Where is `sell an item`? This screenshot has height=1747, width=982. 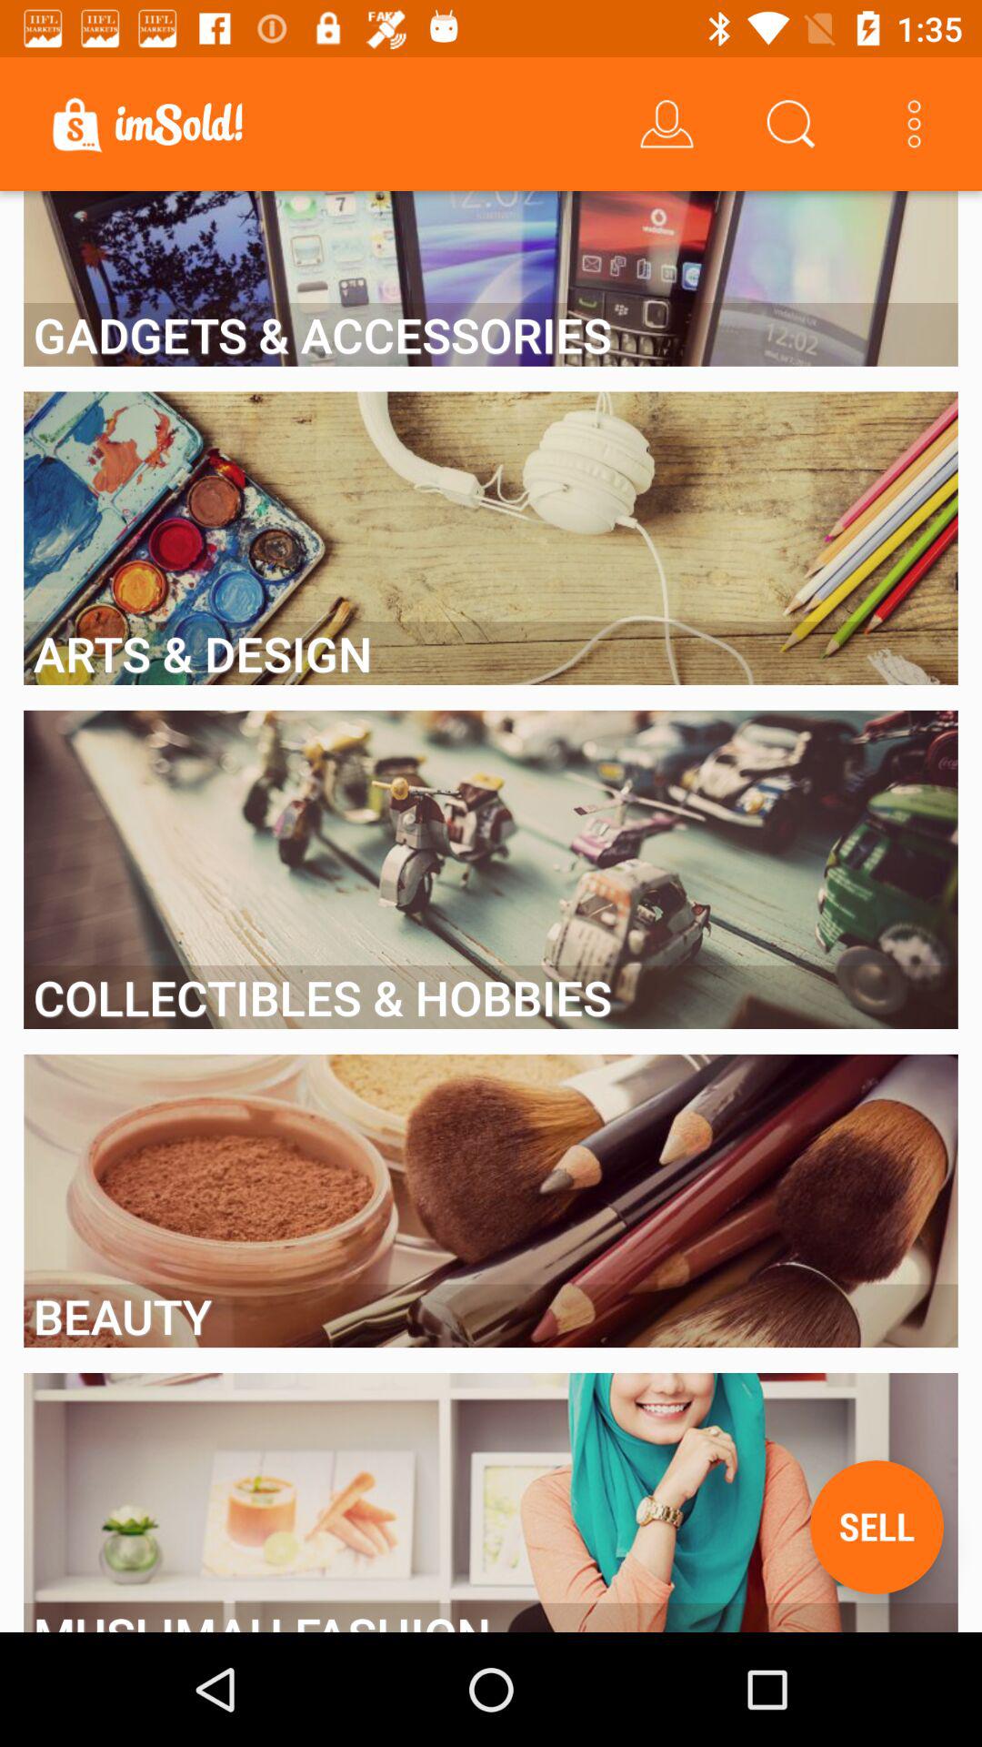 sell an item is located at coordinates (877, 1527).